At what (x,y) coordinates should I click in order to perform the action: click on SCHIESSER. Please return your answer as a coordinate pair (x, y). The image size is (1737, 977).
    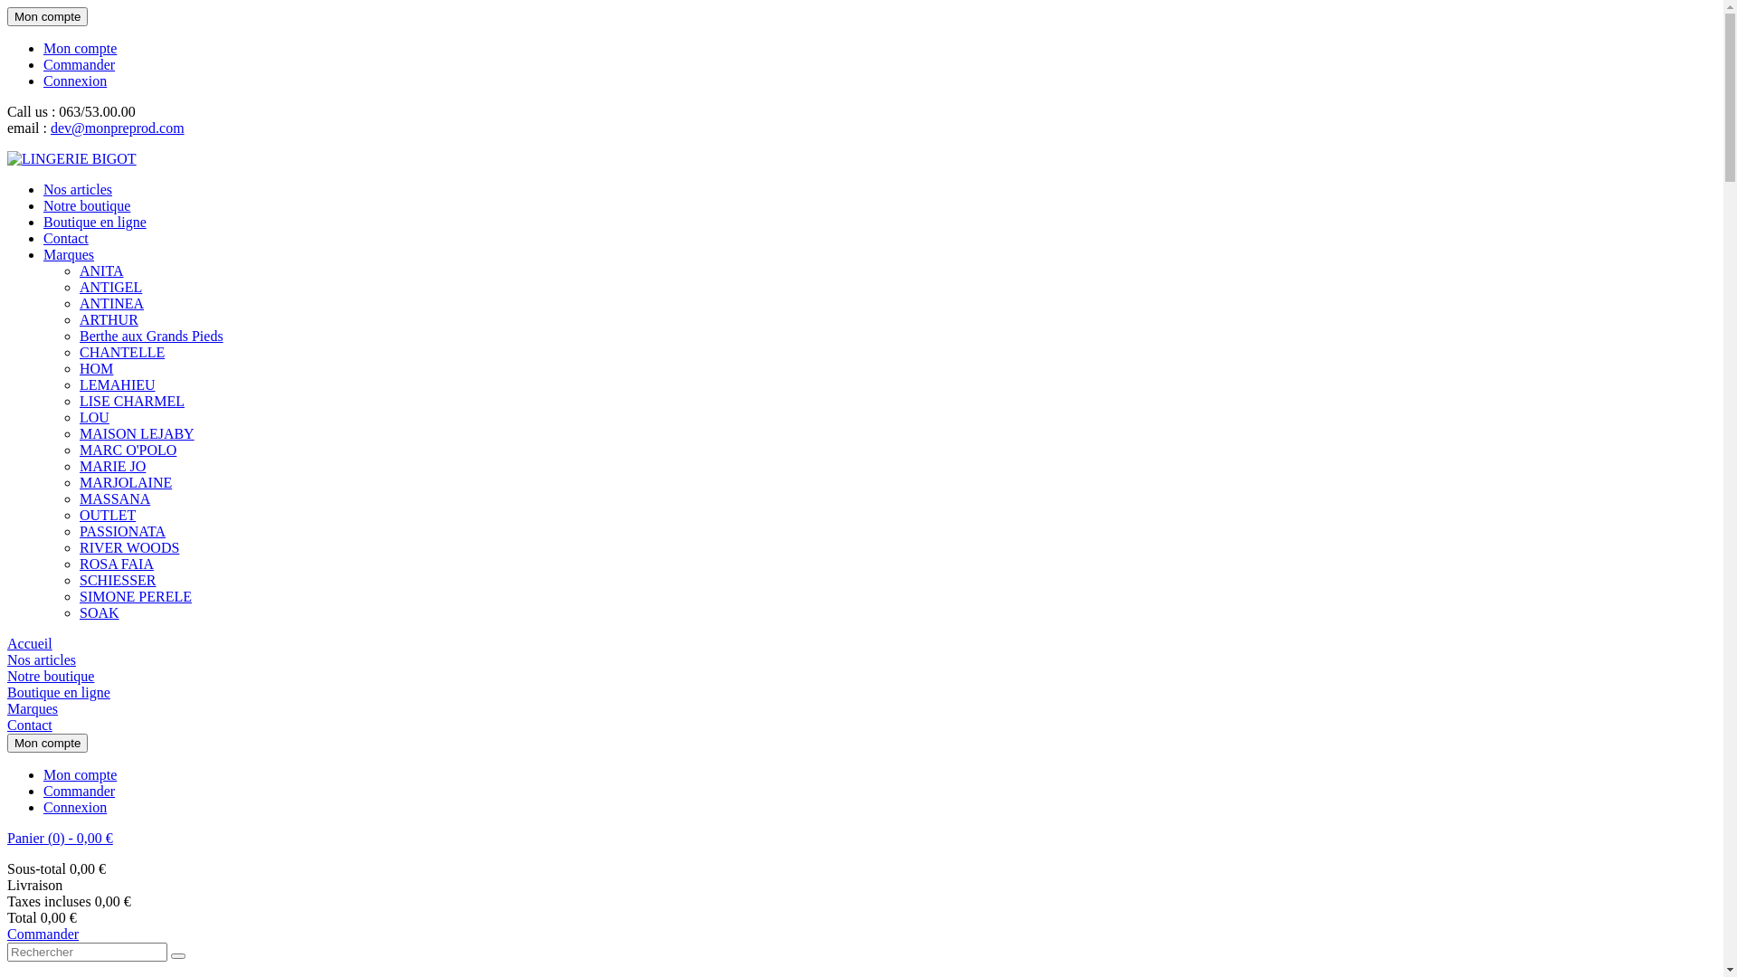
    Looking at the image, I should click on (118, 581).